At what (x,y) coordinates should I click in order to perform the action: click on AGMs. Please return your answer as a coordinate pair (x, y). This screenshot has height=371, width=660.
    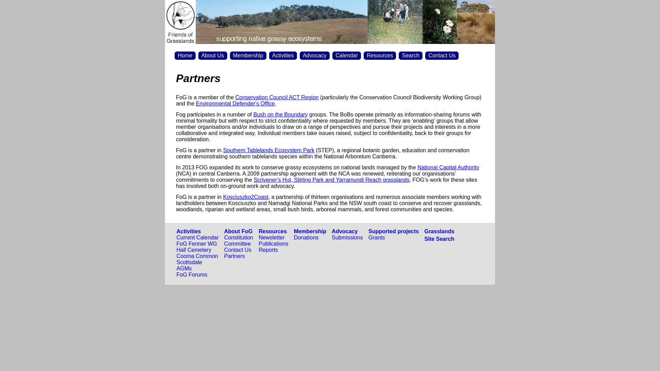
    Looking at the image, I should click on (184, 269).